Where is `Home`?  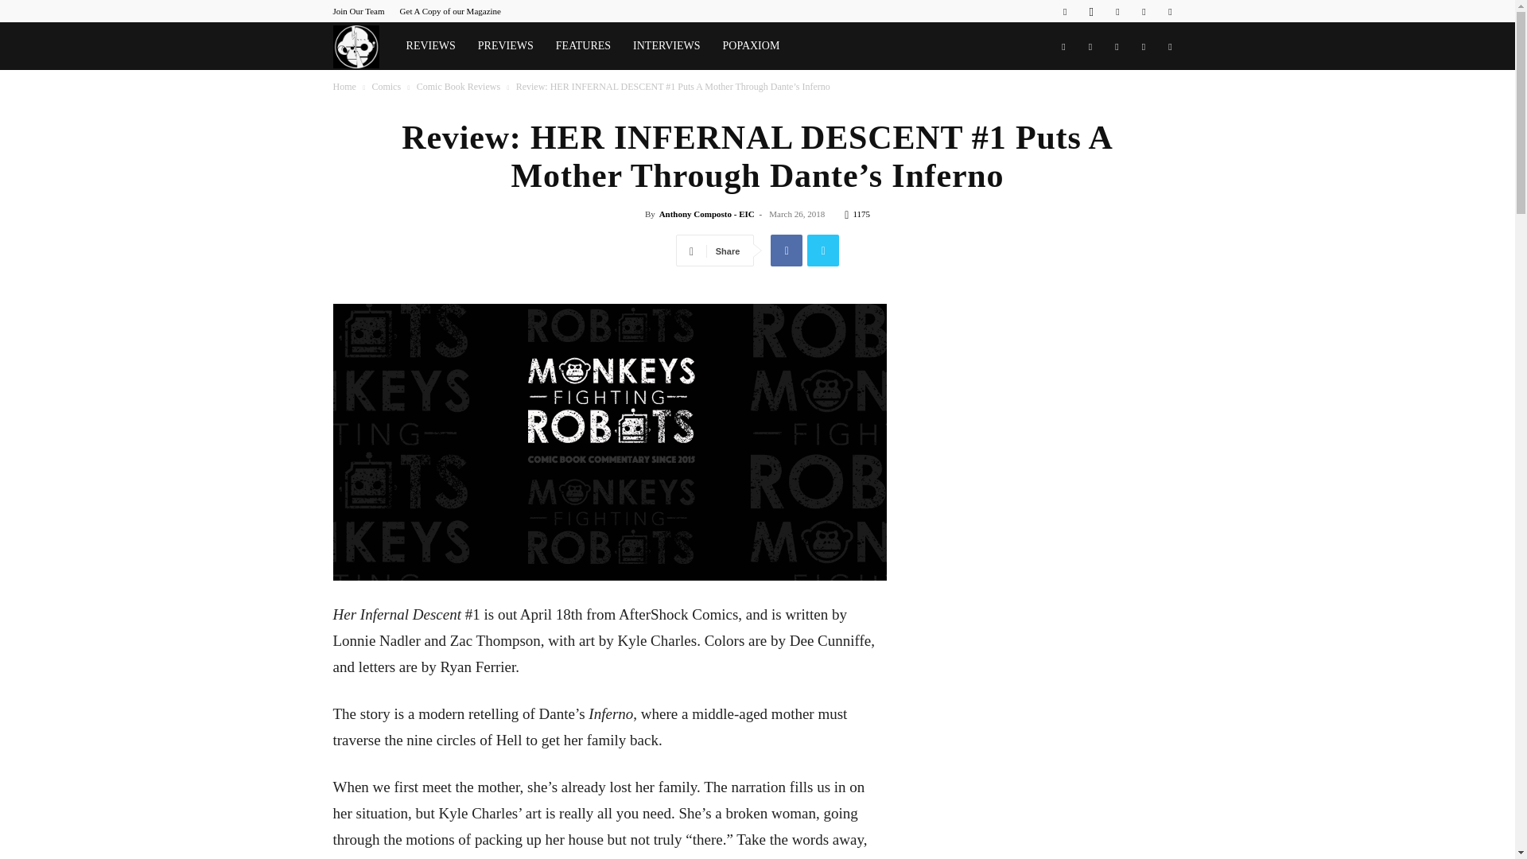 Home is located at coordinates (344, 86).